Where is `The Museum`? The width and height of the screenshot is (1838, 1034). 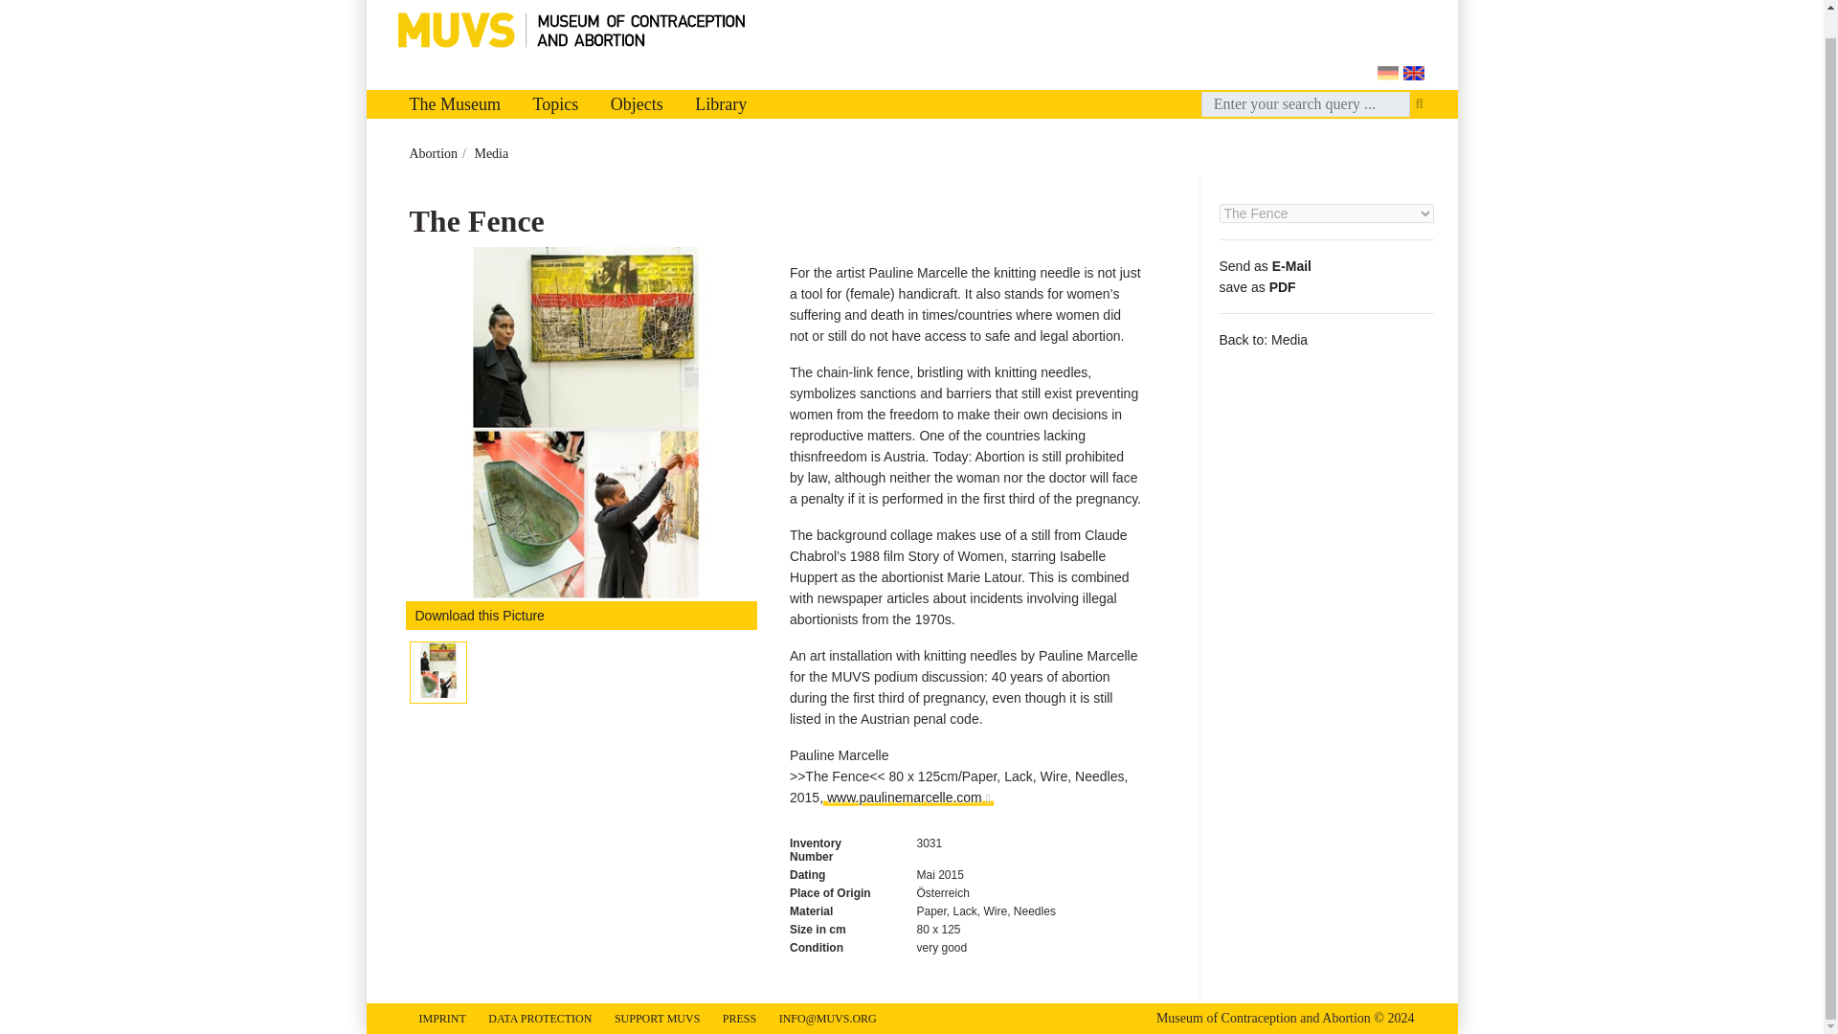
The Museum is located at coordinates (454, 103).